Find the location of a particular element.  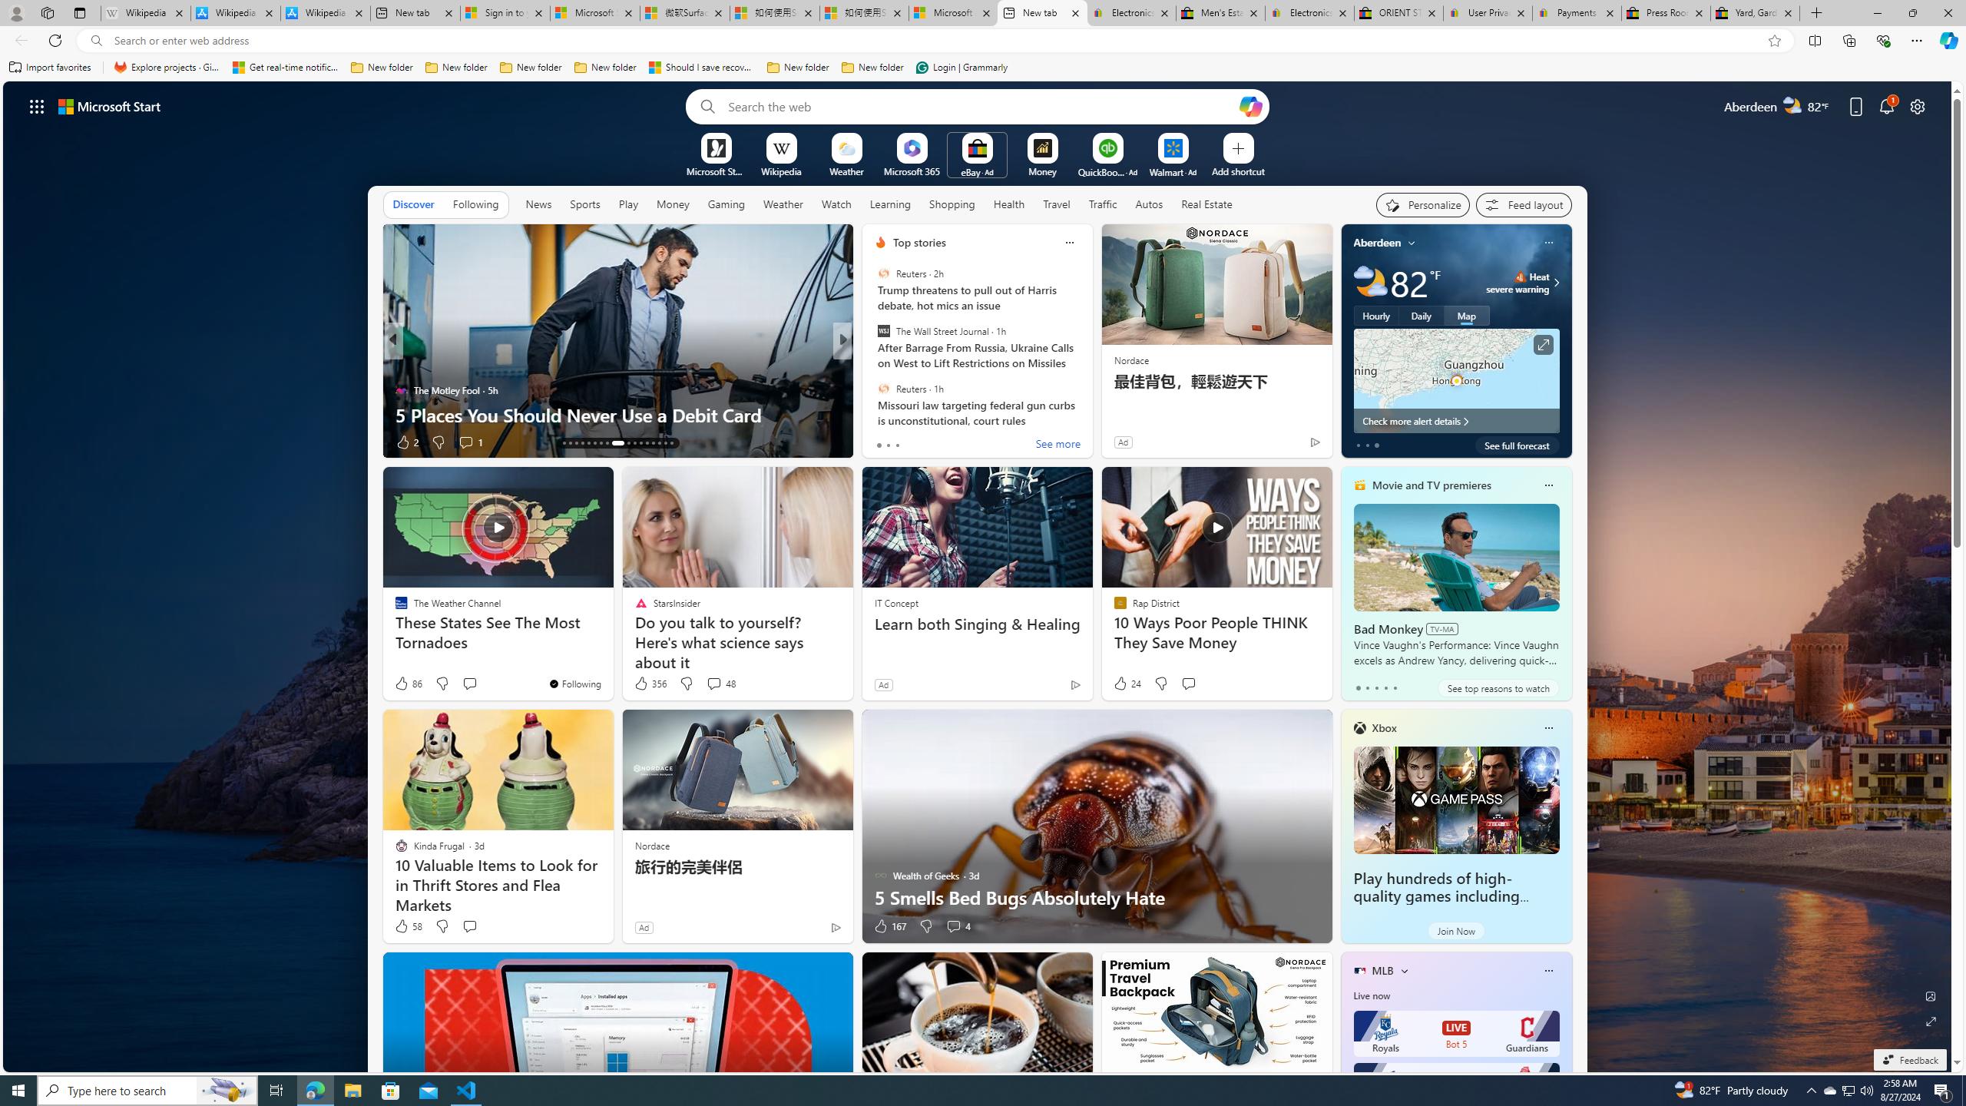

Simply More Time is located at coordinates (401, 366).